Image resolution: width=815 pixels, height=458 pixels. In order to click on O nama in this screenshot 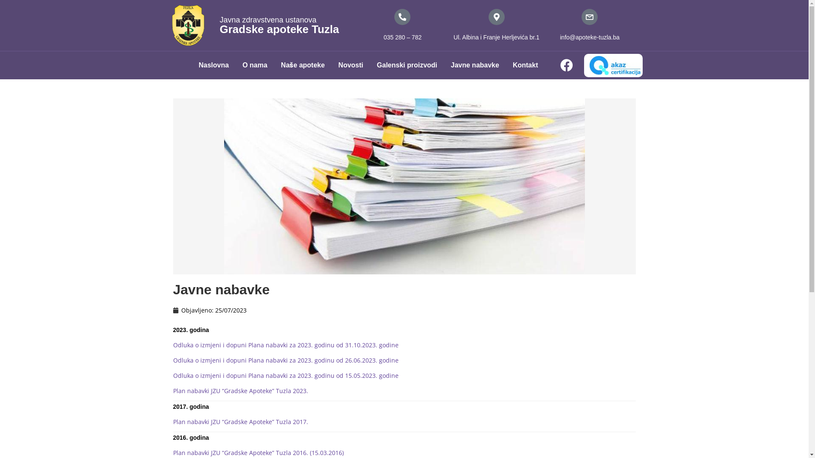, I will do `click(255, 65)`.